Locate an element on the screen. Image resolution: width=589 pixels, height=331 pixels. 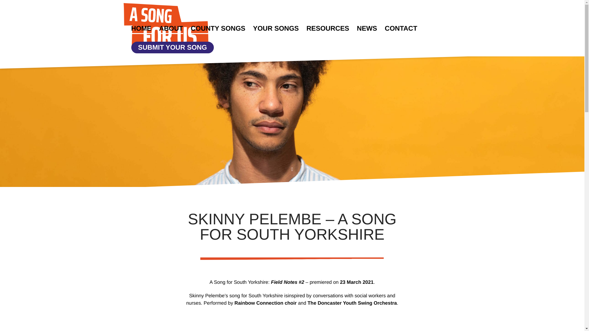
YOUR SONGS is located at coordinates (276, 29).